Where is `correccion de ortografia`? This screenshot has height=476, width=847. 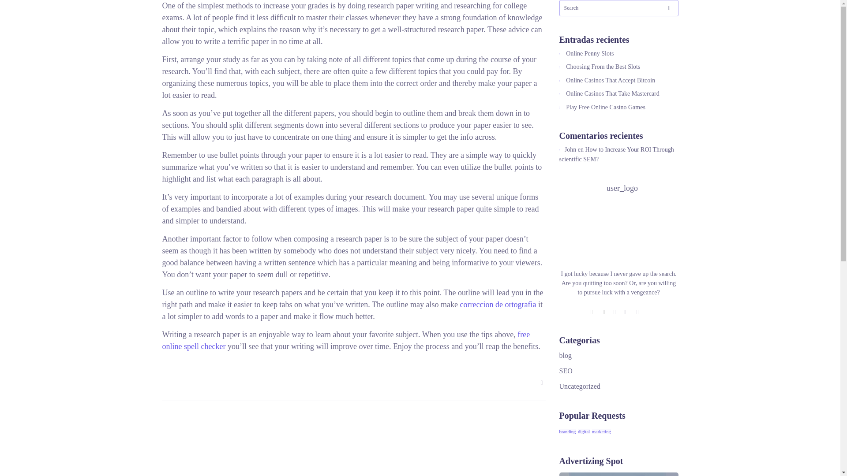 correccion de ortografia is located at coordinates (498, 304).